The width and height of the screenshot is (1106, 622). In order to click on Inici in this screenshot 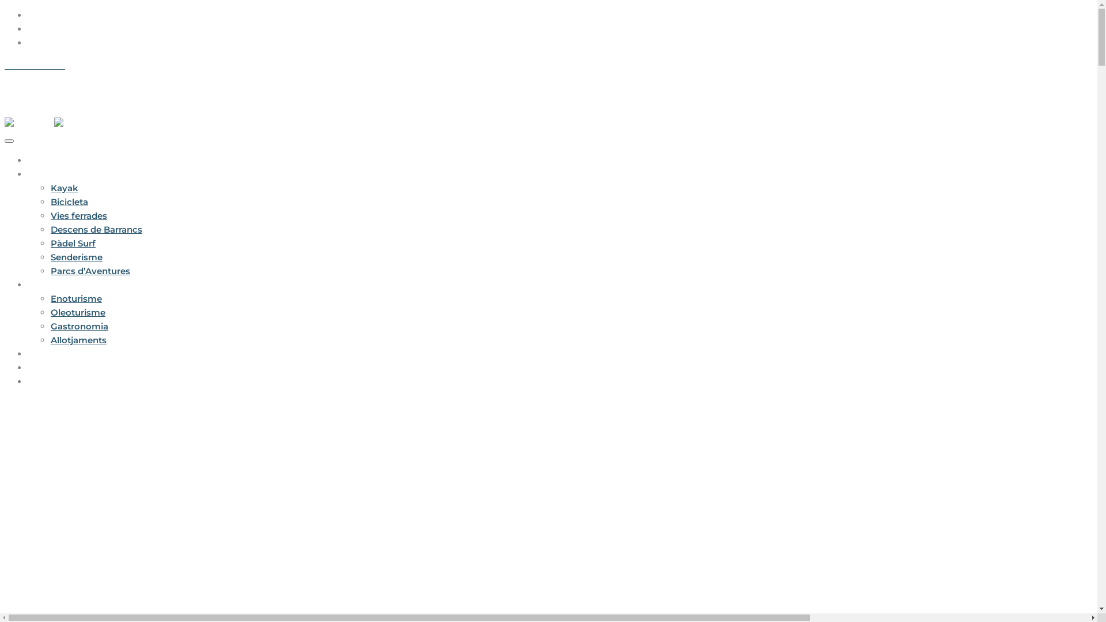, I will do `click(37, 160)`.